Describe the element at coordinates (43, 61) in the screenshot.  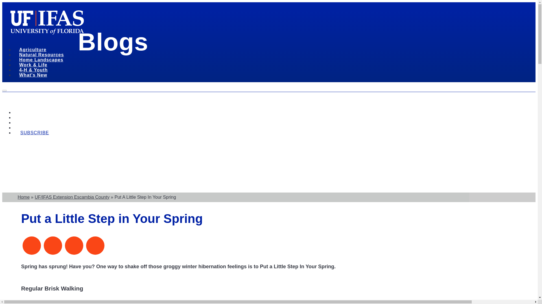
I see `Home Landscapes` at that location.